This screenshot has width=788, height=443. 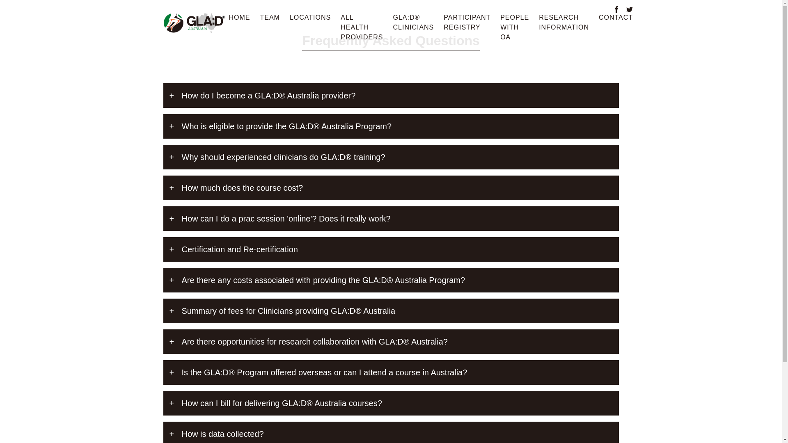 I want to click on HOME, so click(x=240, y=18).